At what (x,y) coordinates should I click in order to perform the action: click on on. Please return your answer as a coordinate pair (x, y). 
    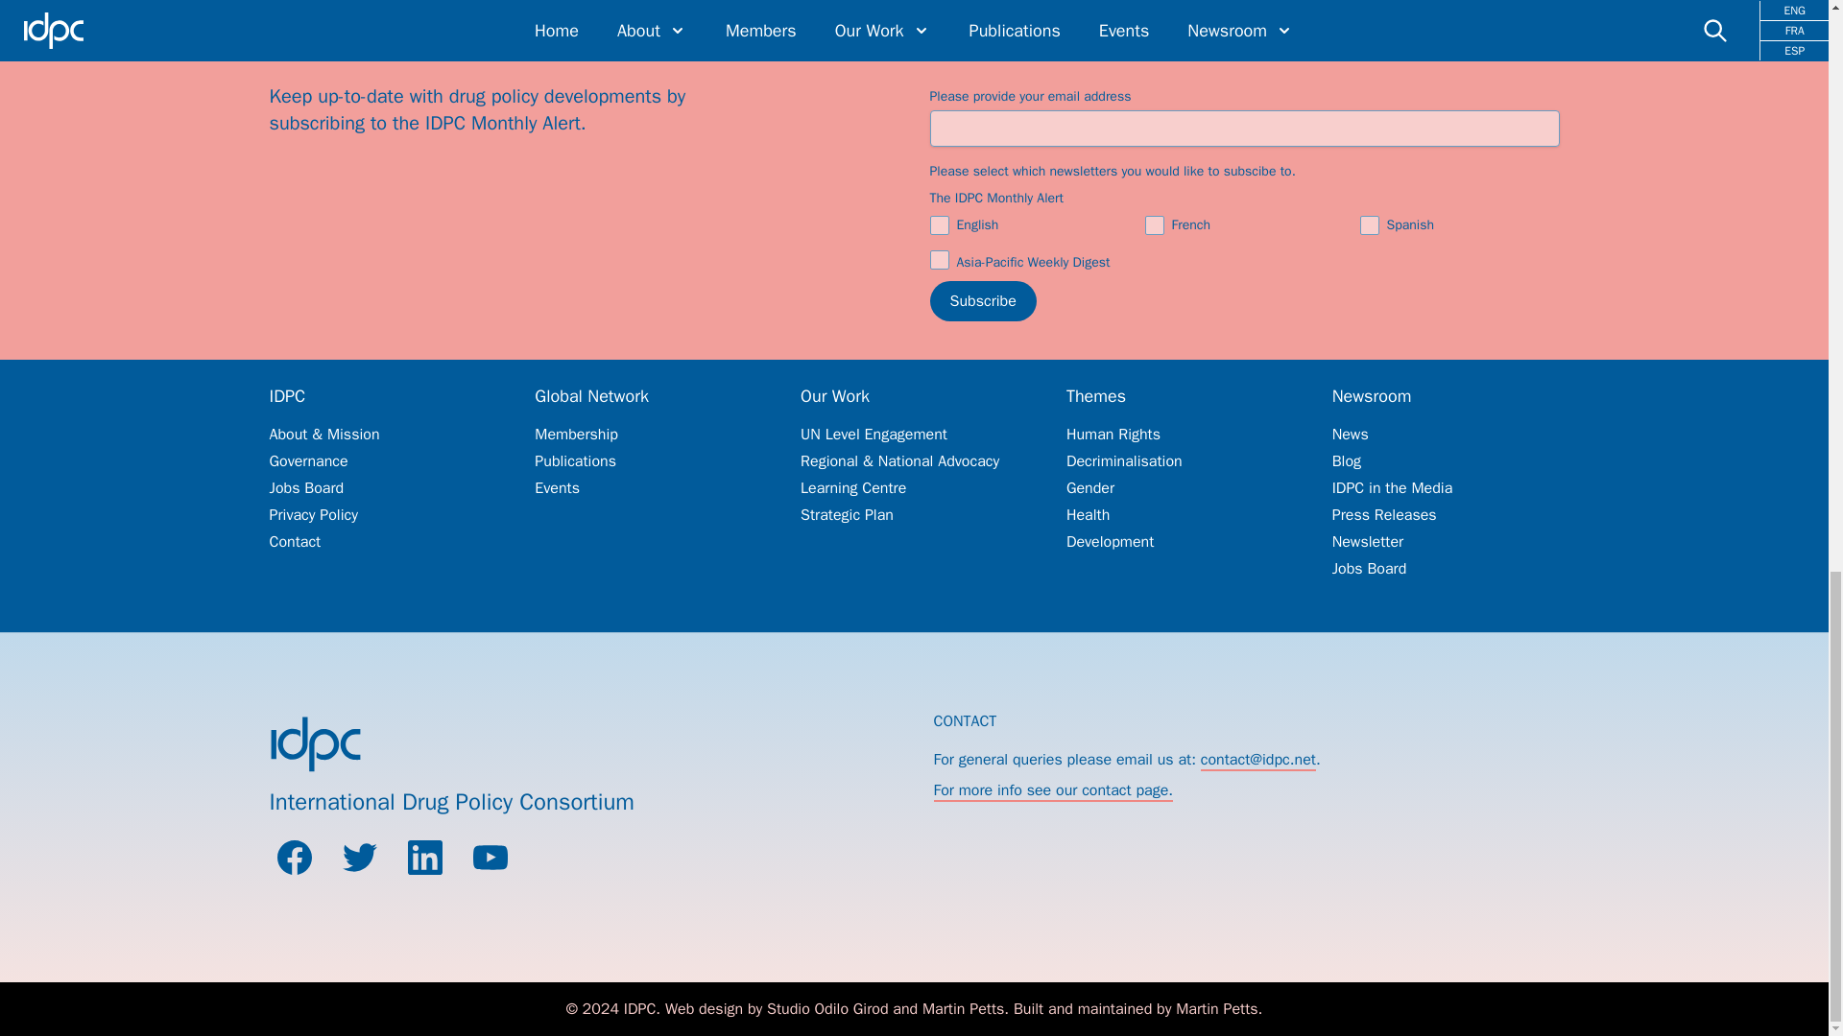
    Looking at the image, I should click on (1154, 224).